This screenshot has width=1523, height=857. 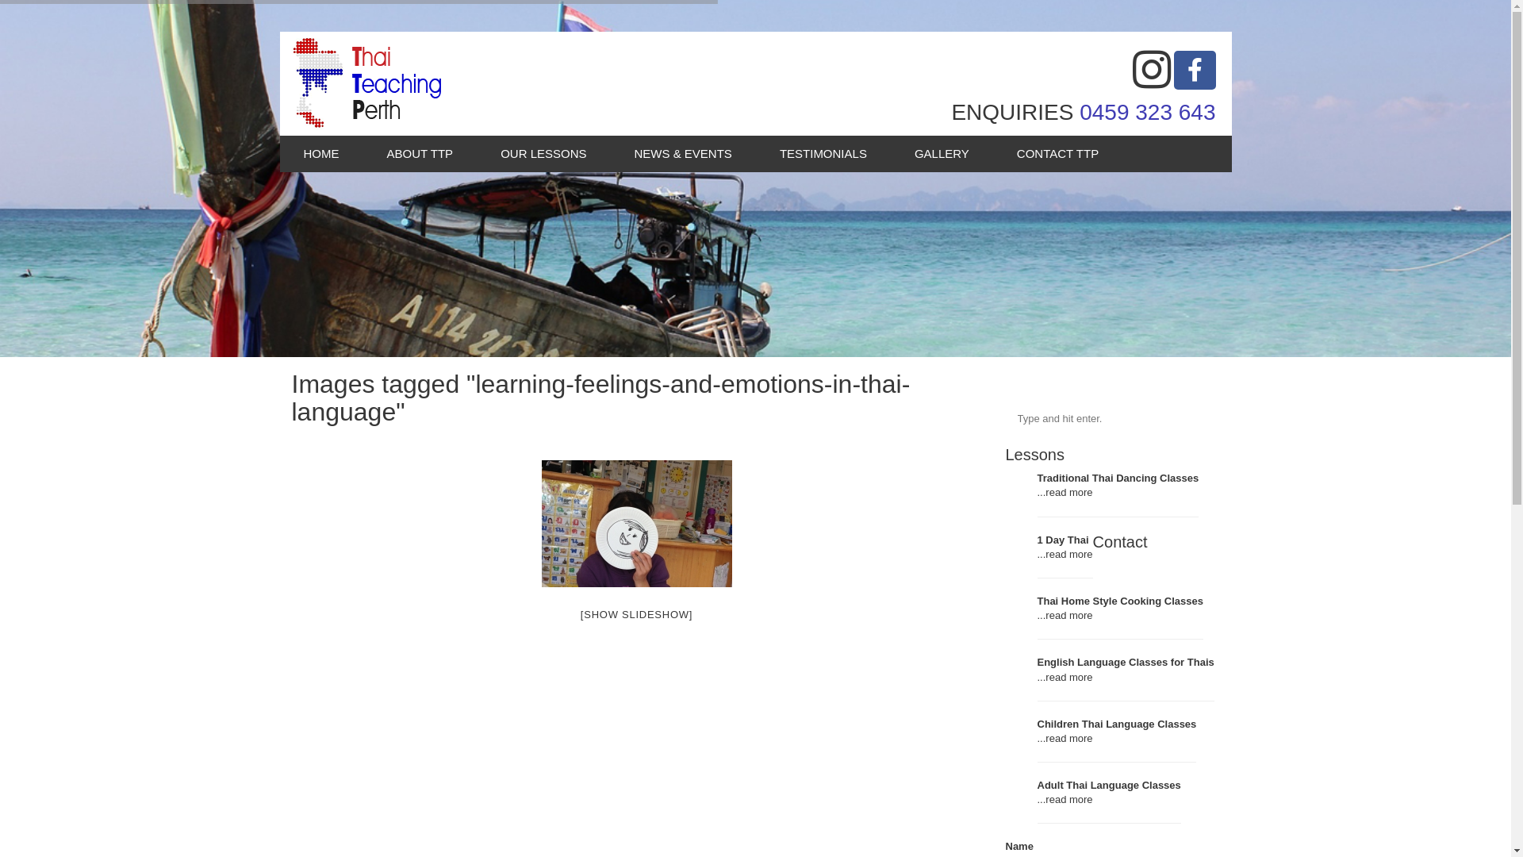 I want to click on [SHOW SLIDESHOW], so click(x=636, y=614).